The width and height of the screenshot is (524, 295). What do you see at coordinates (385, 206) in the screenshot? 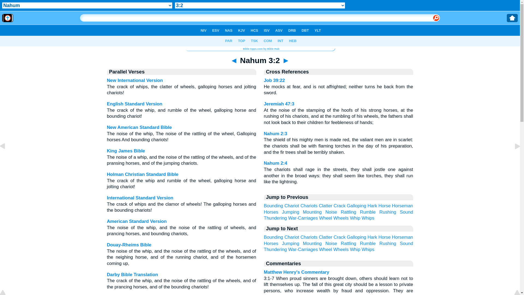
I see `Horse` at bounding box center [385, 206].